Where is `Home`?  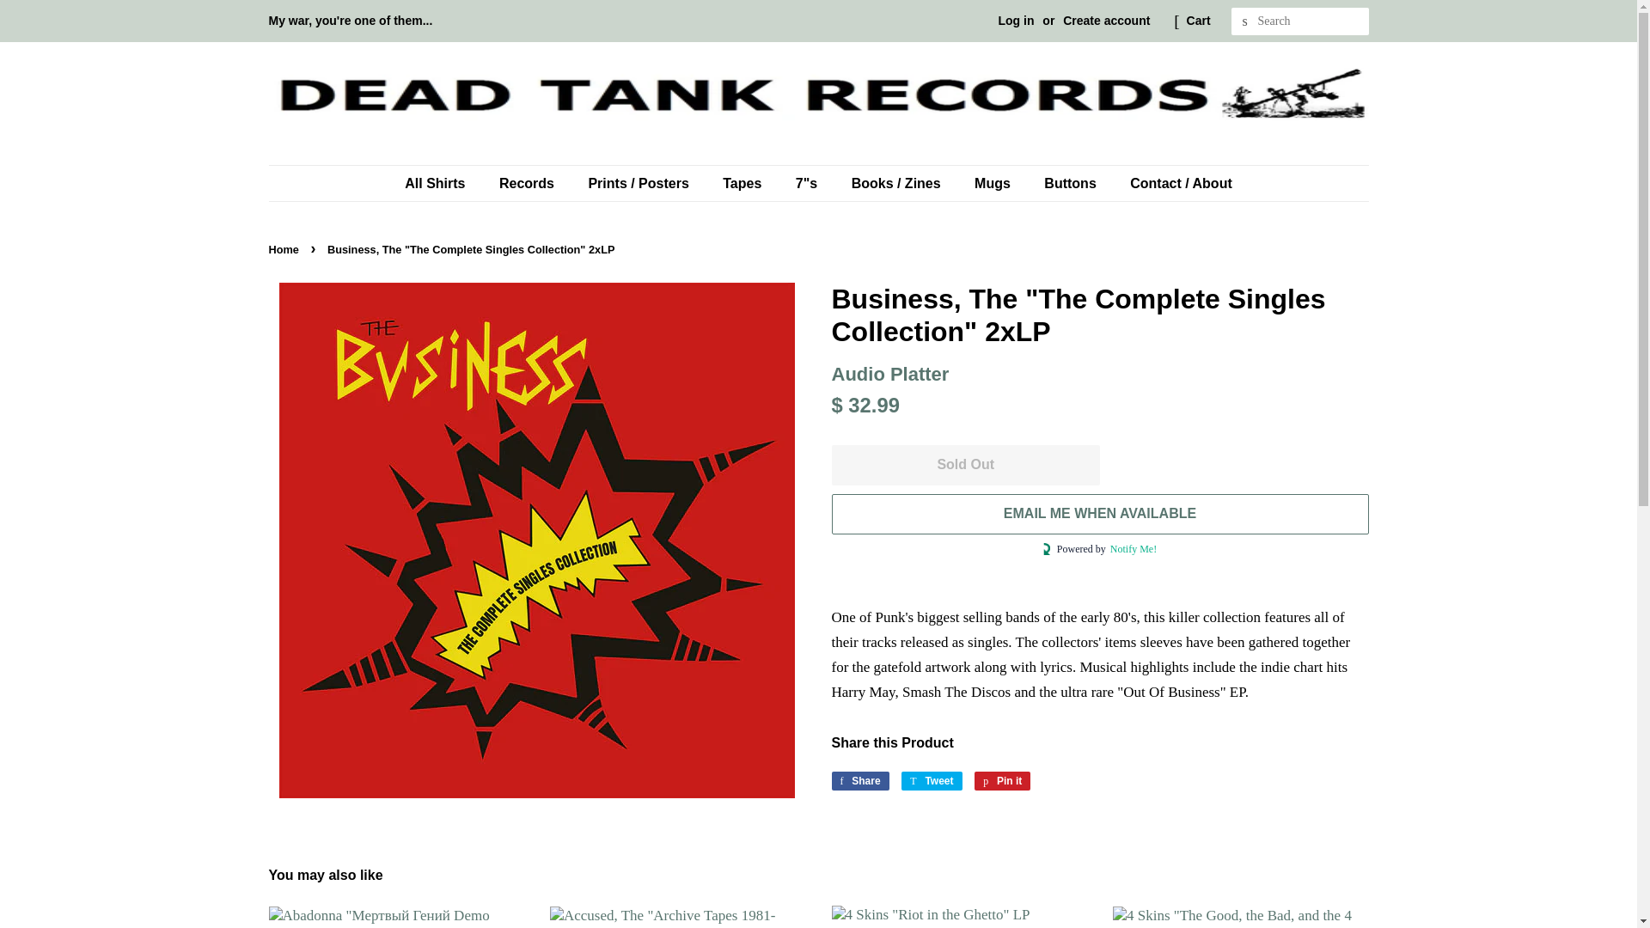 Home is located at coordinates (1106, 21).